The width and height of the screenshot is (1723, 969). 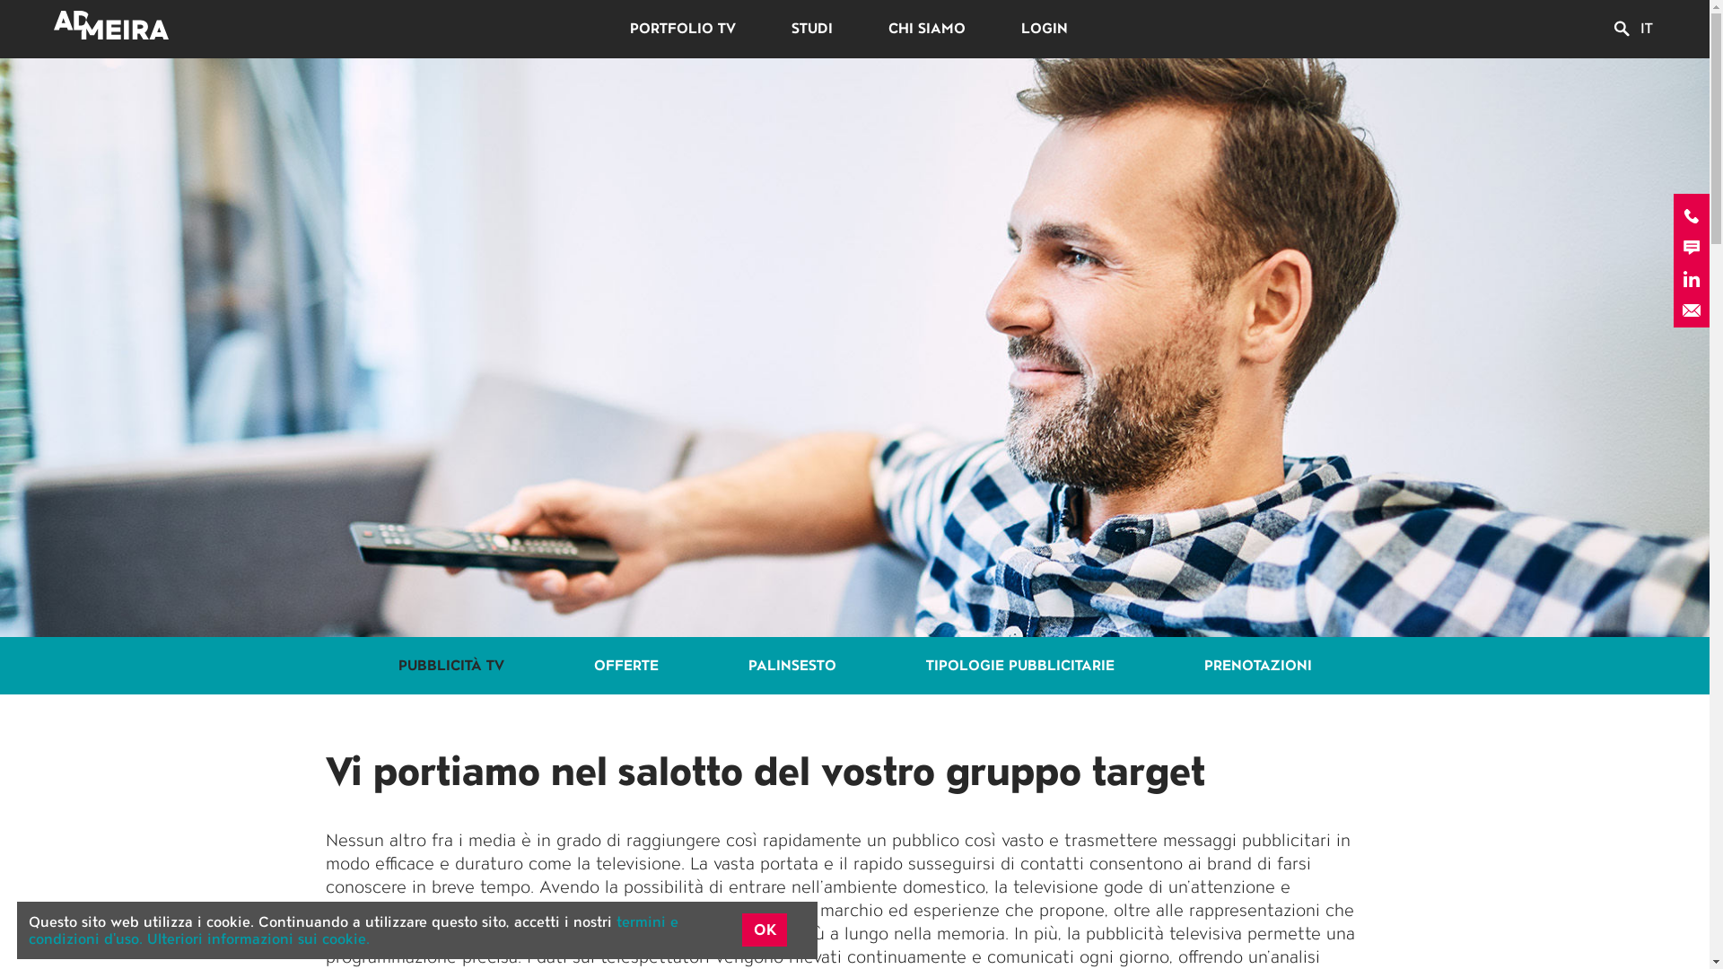 What do you see at coordinates (1257, 666) in the screenshot?
I see `PRENOTAZIONI` at bounding box center [1257, 666].